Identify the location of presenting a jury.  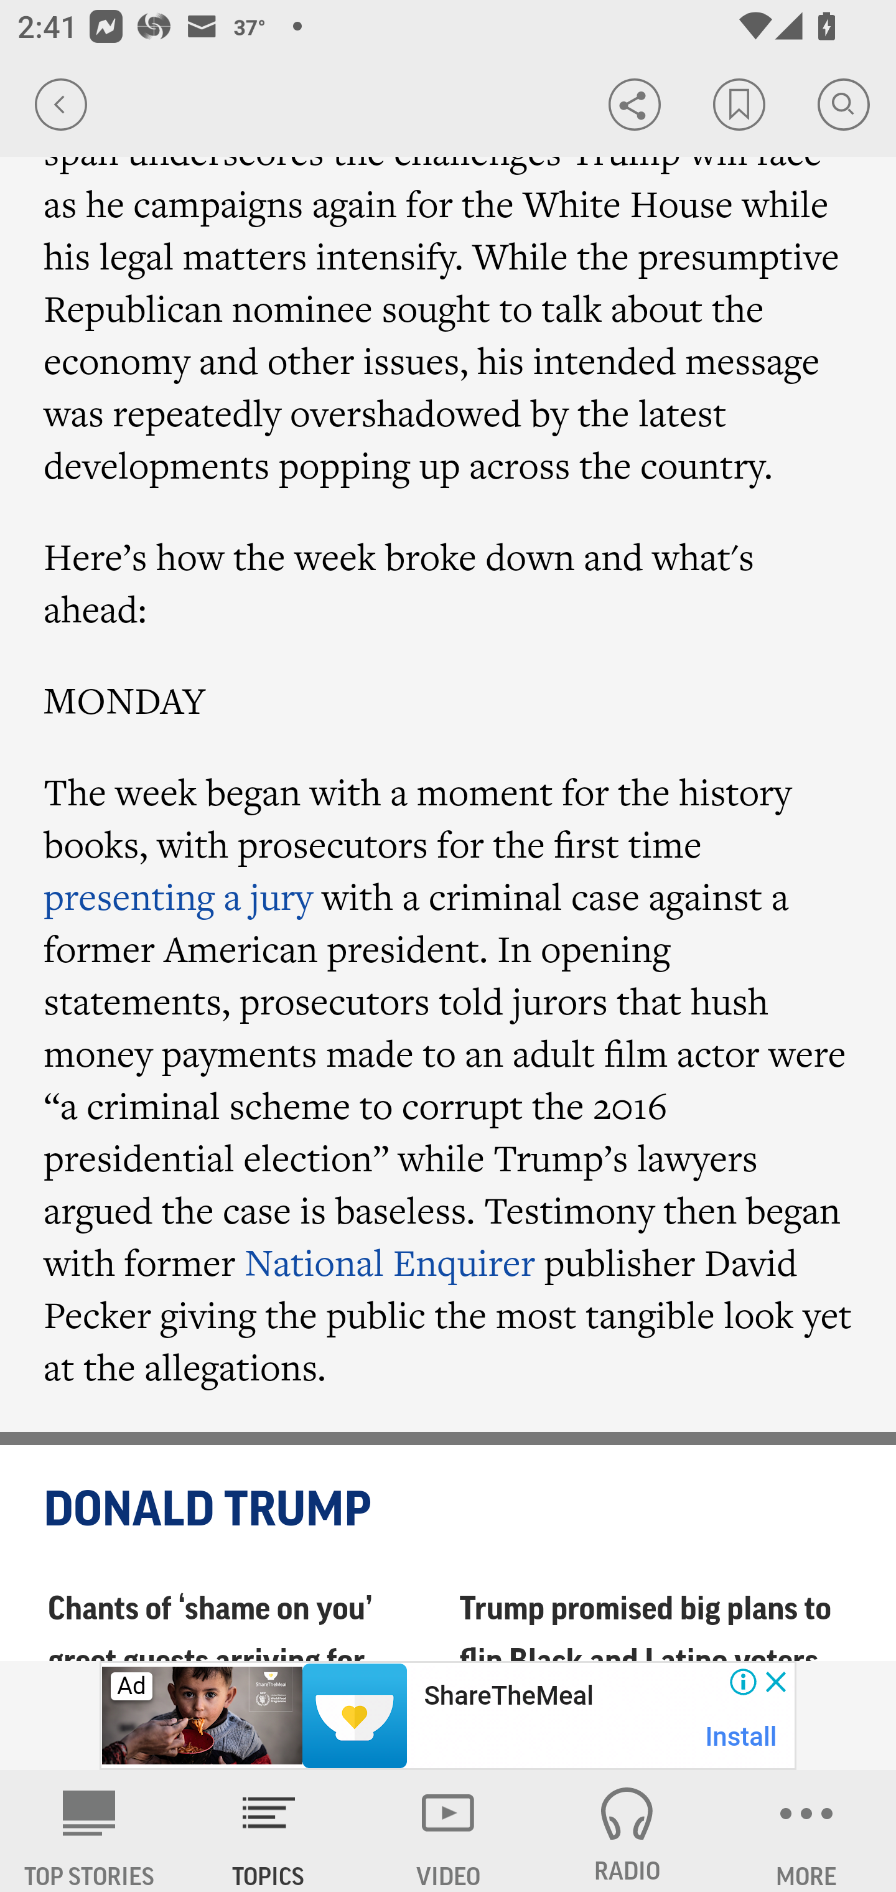
(178, 896).